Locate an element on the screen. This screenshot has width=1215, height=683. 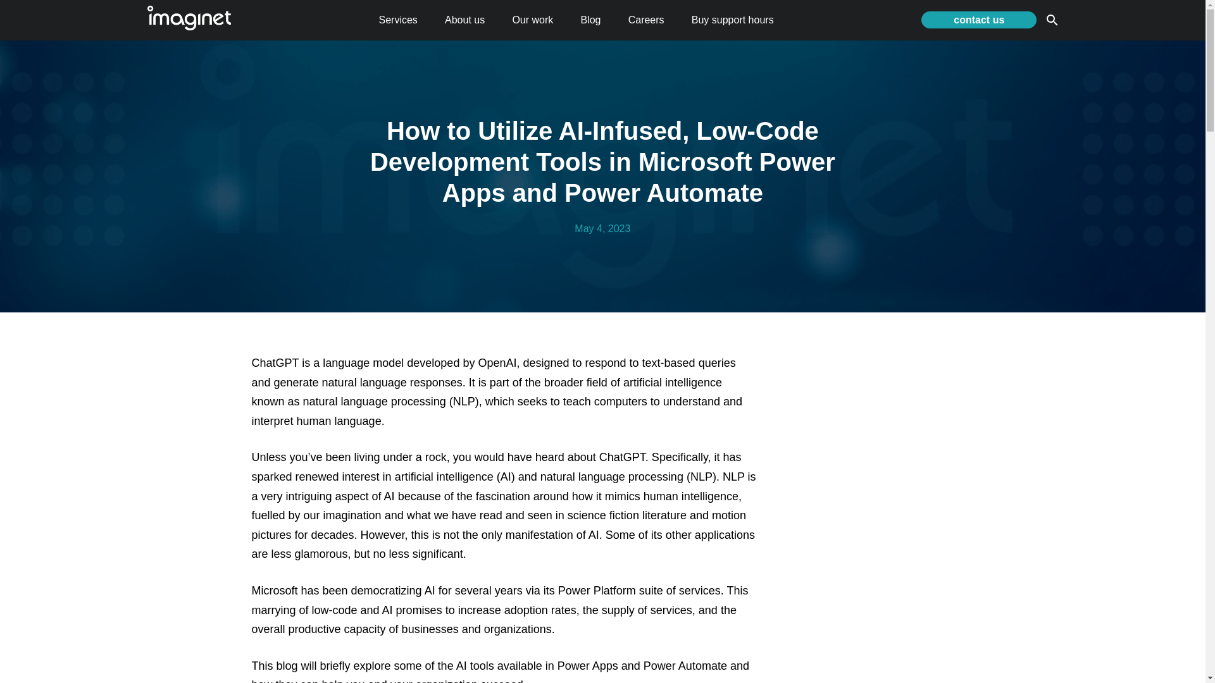
Careers is located at coordinates (646, 19).